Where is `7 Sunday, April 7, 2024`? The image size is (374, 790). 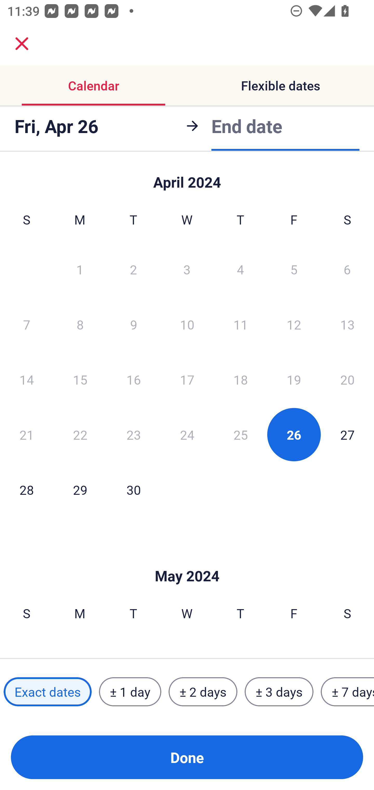 7 Sunday, April 7, 2024 is located at coordinates (26, 324).